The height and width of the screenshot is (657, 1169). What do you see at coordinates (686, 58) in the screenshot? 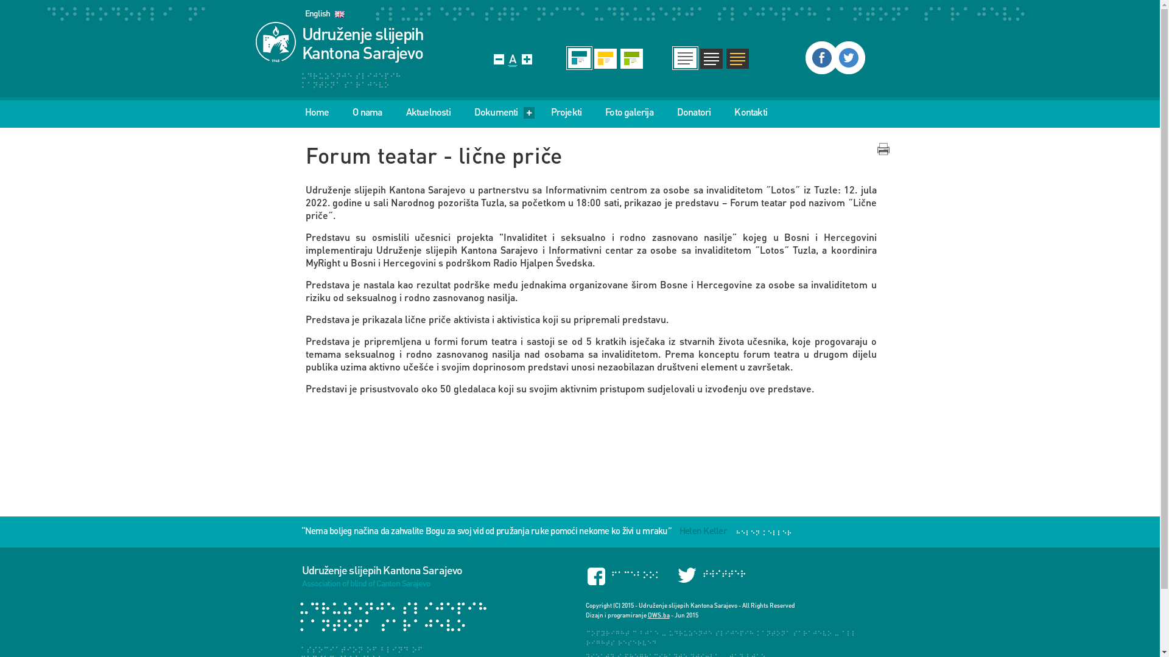
I see `Promjeni boju teksta u Crnu` at bounding box center [686, 58].